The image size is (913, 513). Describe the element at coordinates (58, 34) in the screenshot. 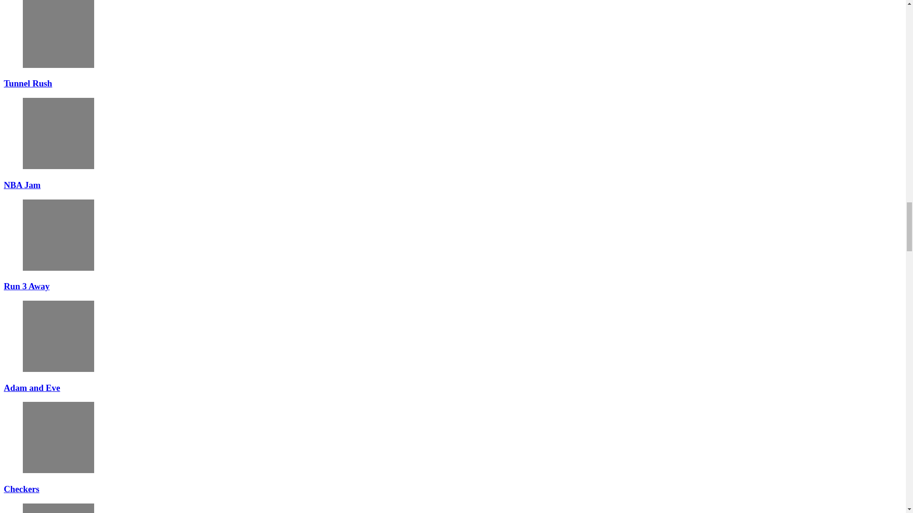

I see `Tunnel Rush` at that location.